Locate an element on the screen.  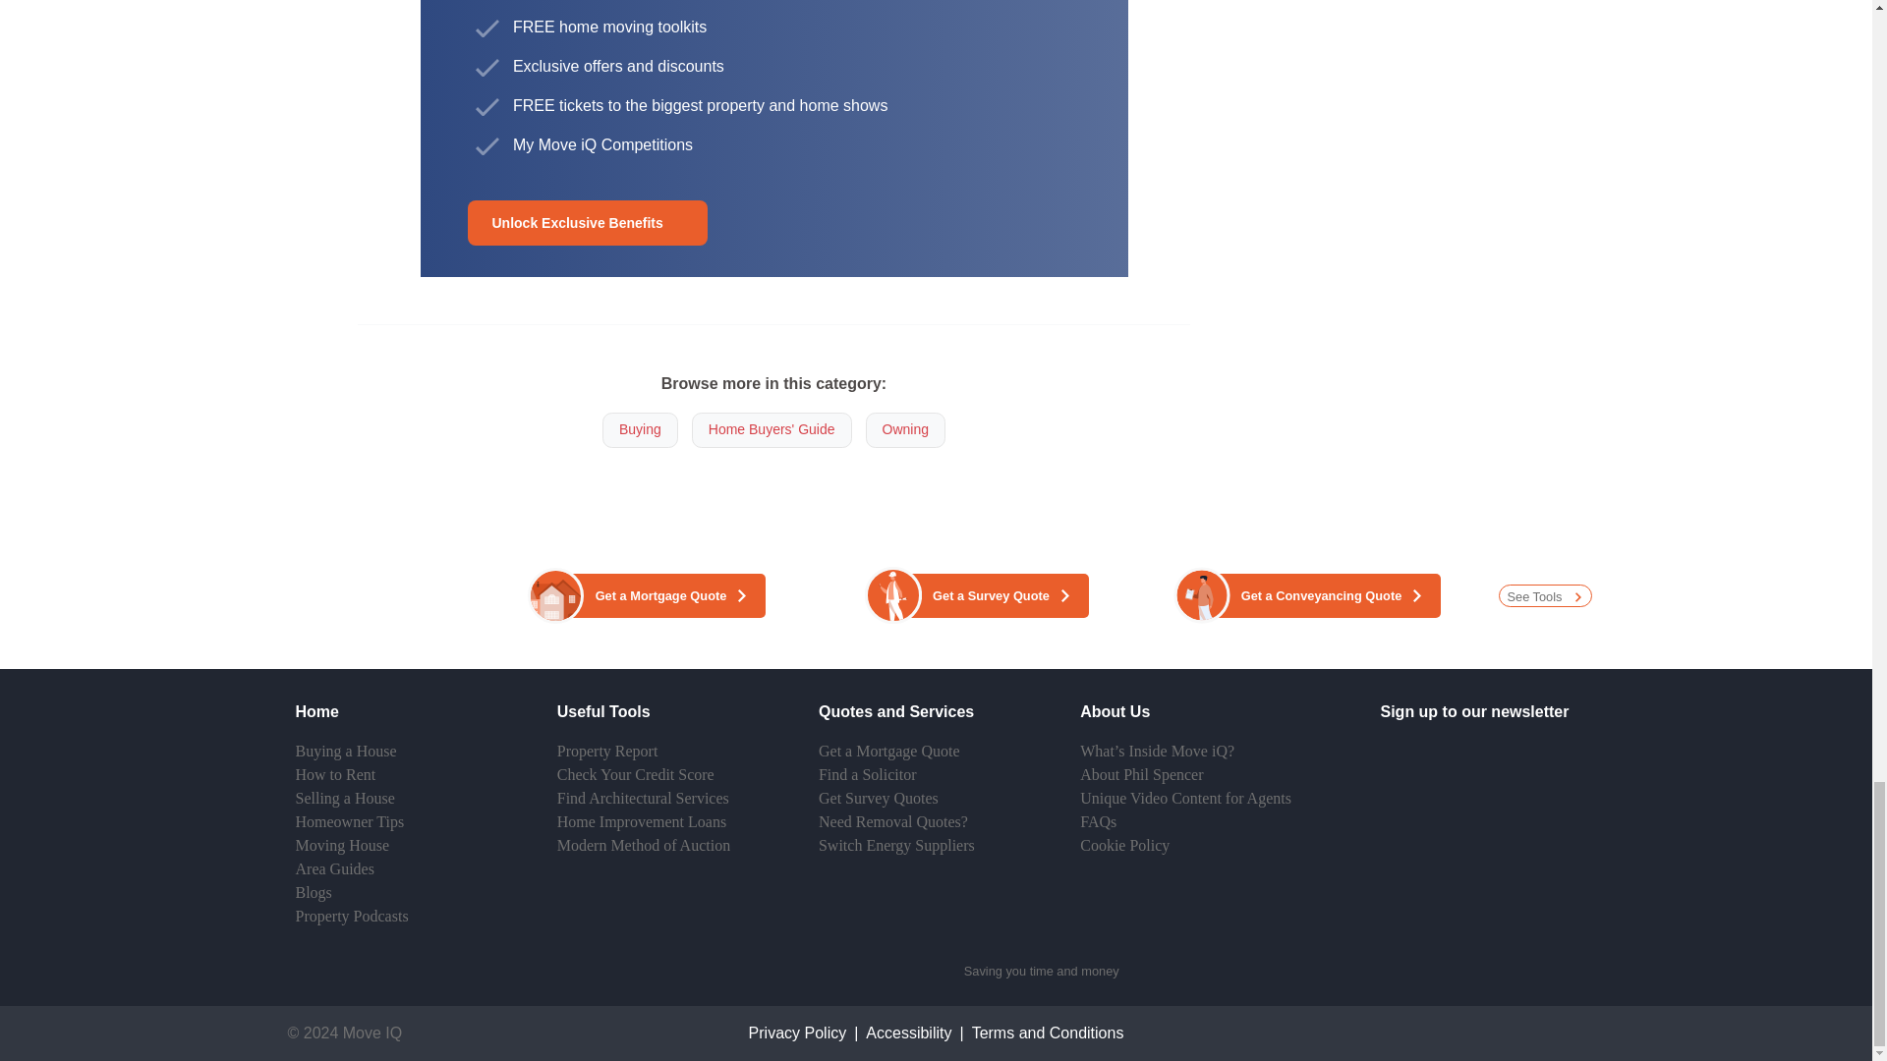
Get a Mortgage Quote is located at coordinates (660, 595).